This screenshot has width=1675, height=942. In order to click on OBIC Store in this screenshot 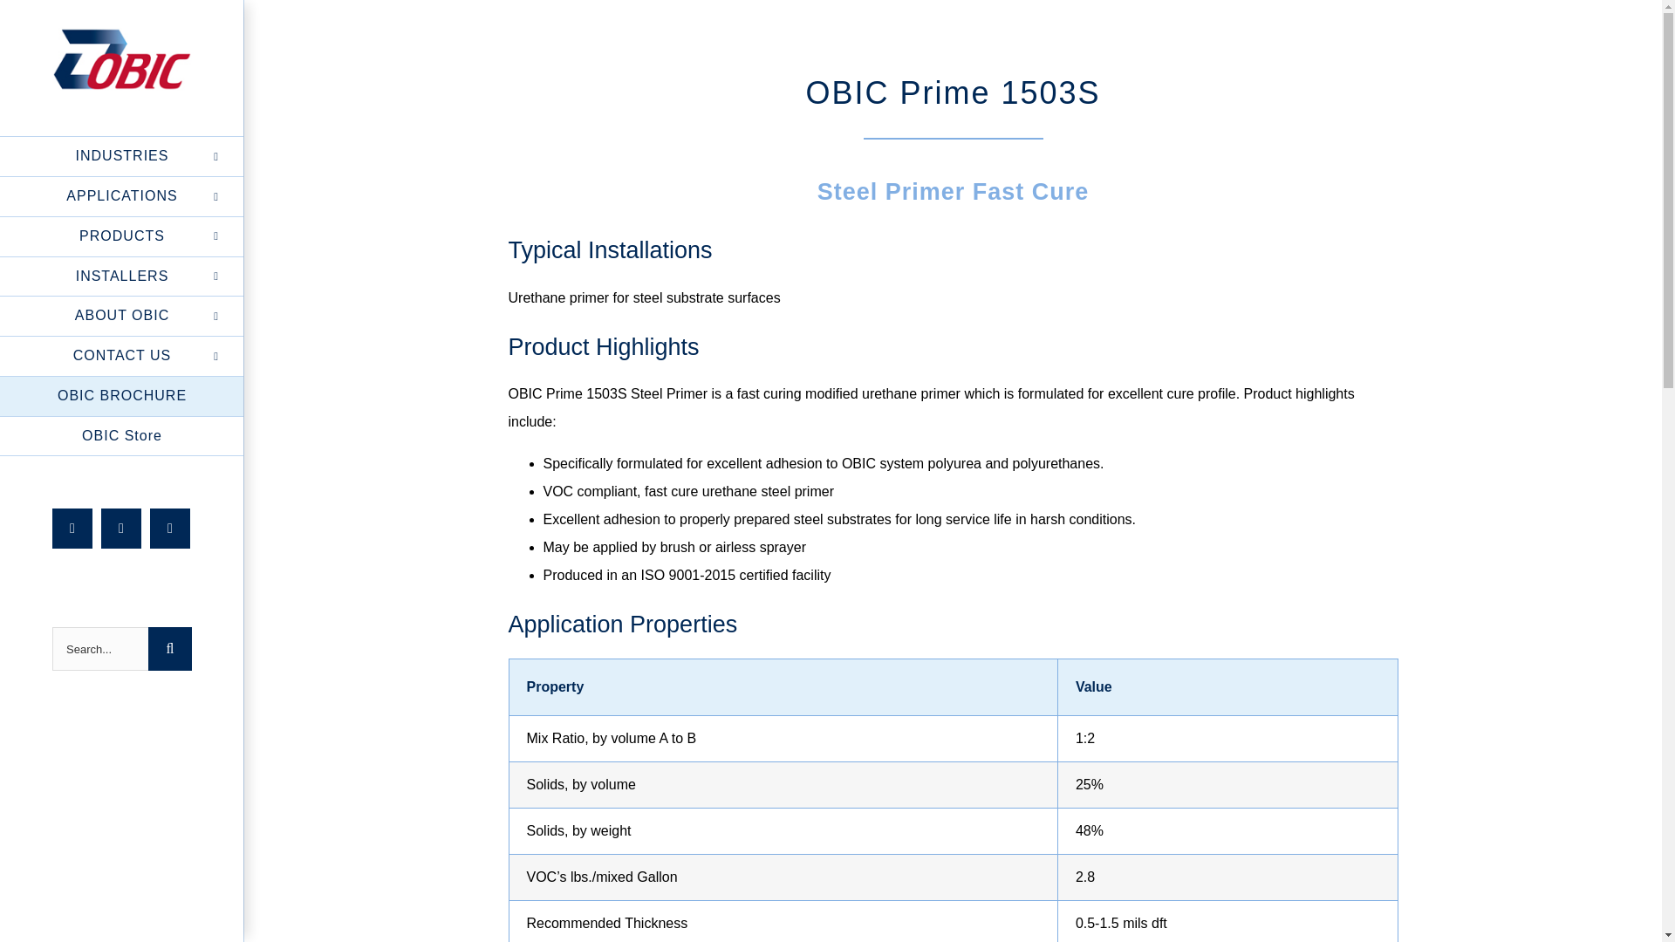, I will do `click(122, 436)`.